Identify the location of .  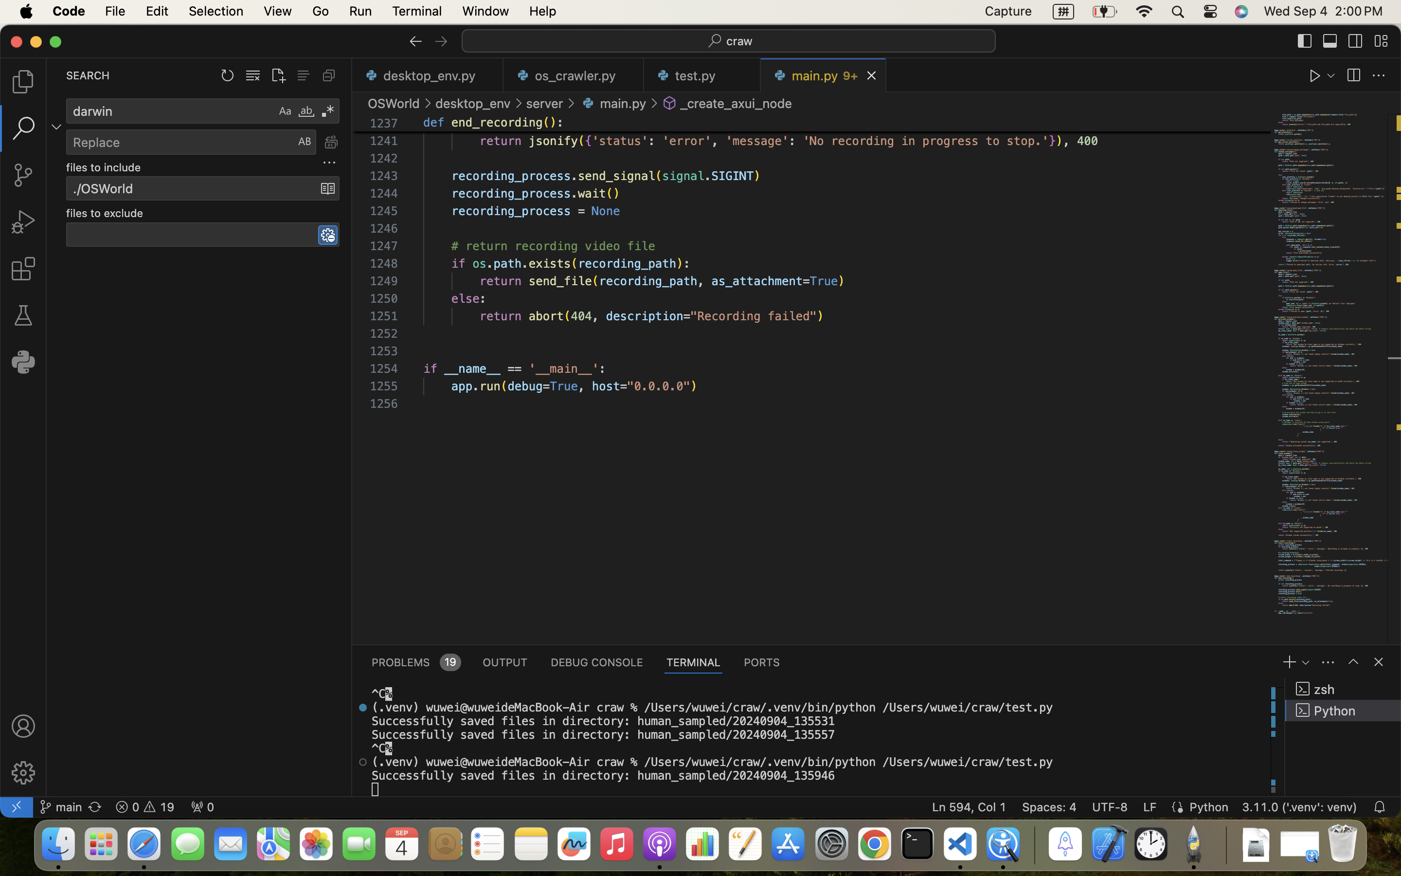
(363, 762).